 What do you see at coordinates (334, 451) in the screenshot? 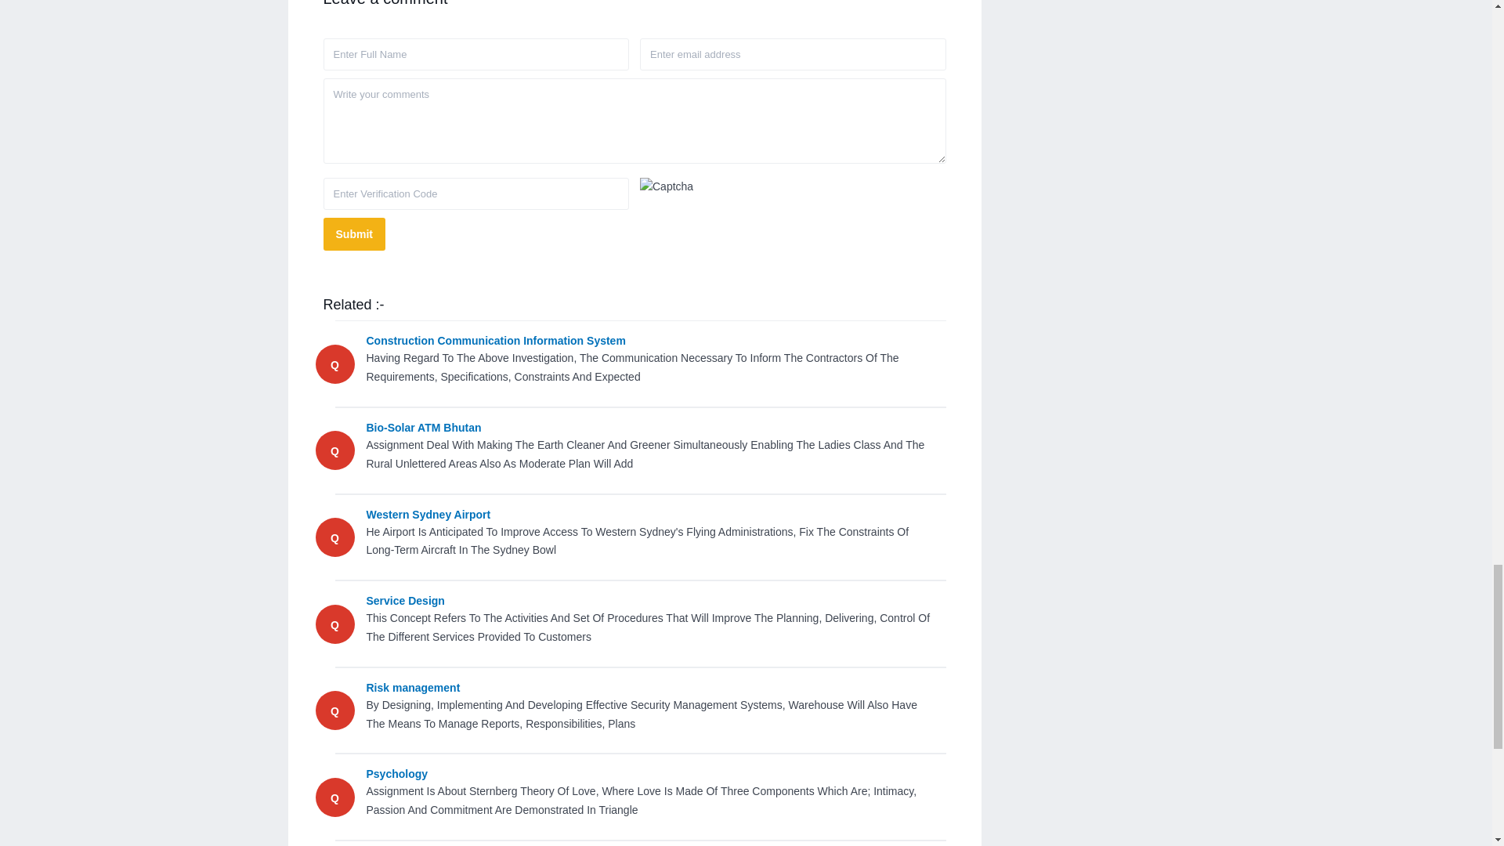
I see `Q` at bounding box center [334, 451].